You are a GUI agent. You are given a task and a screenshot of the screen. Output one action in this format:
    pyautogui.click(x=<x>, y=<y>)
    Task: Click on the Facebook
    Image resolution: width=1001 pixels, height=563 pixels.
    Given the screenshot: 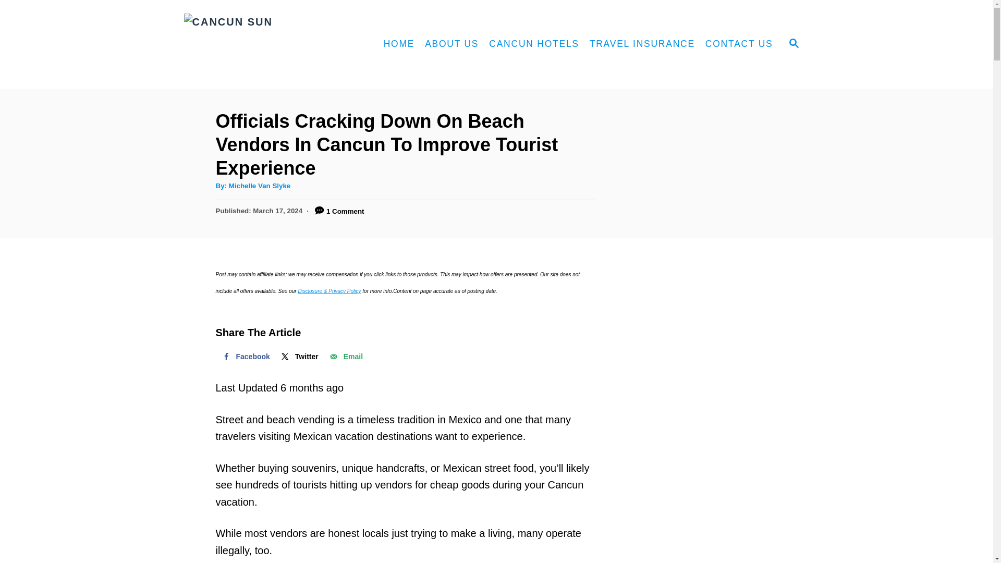 What is the action you would take?
    pyautogui.click(x=245, y=357)
    